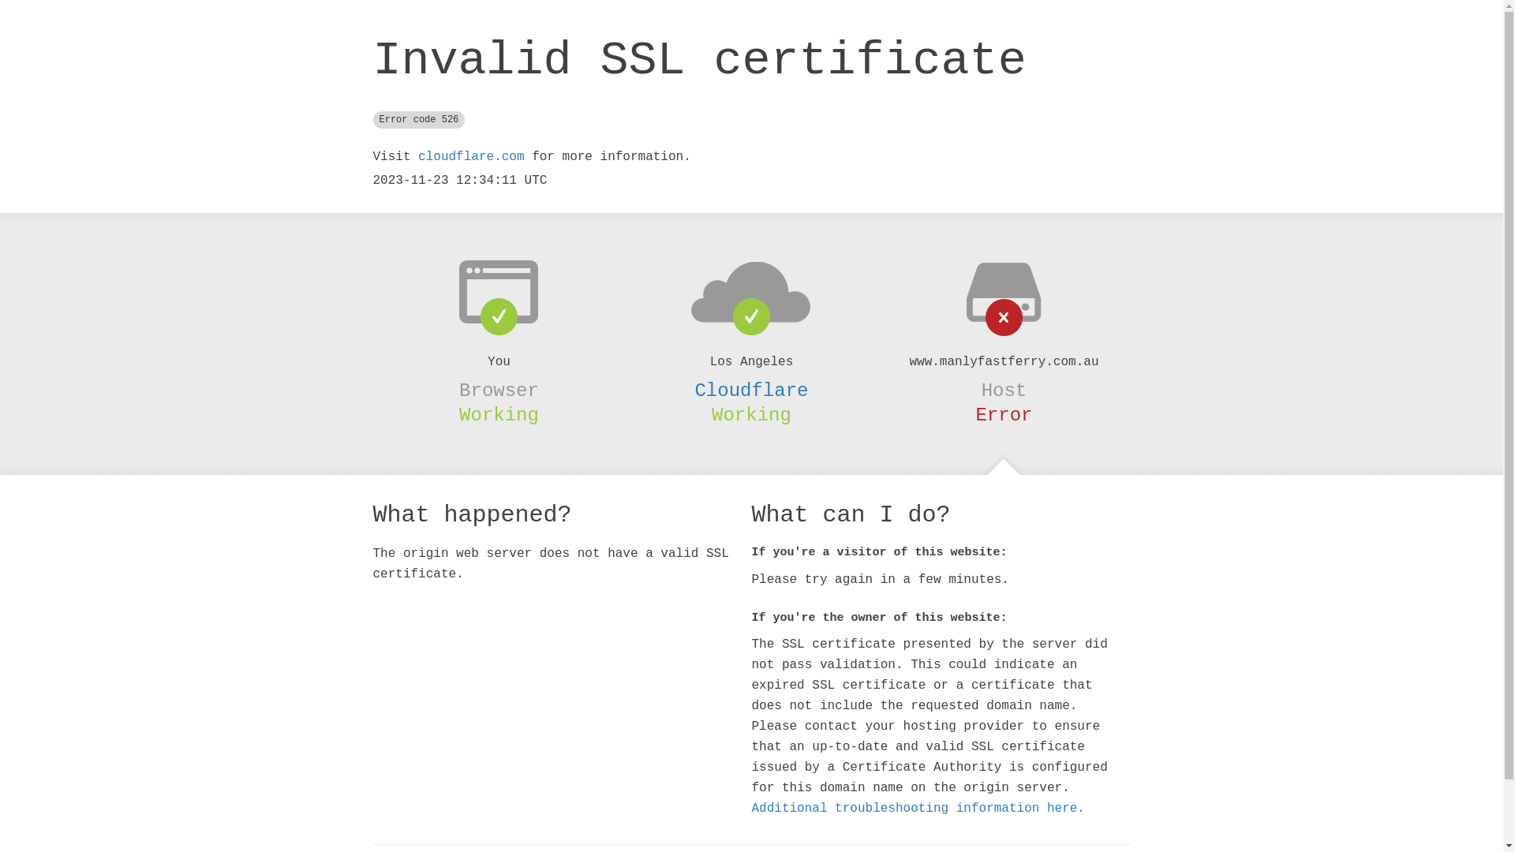 This screenshot has width=1515, height=852. What do you see at coordinates (918, 809) in the screenshot?
I see `Additional troubleshooting information here.` at bounding box center [918, 809].